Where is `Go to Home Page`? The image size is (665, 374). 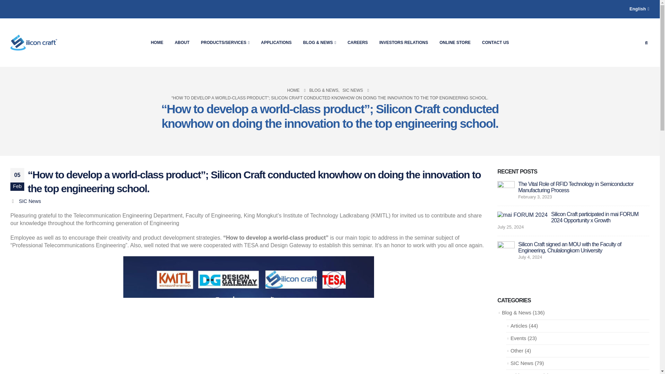 Go to Home Page is located at coordinates (293, 90).